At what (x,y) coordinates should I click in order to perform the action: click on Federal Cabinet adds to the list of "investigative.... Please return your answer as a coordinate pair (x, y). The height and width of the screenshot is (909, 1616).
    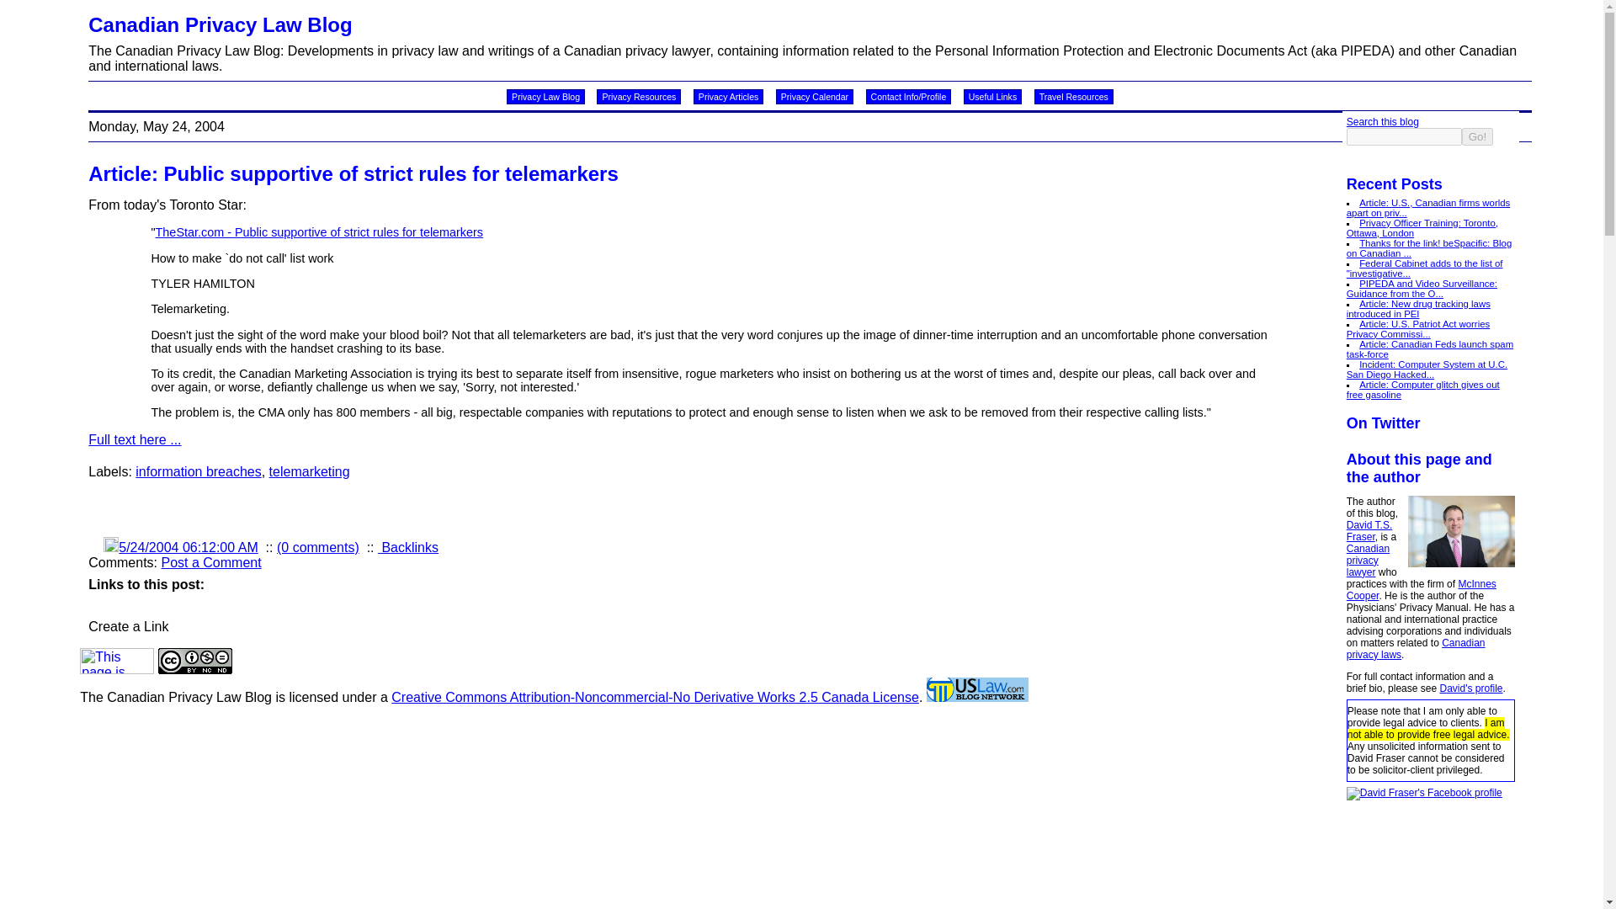
    Looking at the image, I should click on (1424, 268).